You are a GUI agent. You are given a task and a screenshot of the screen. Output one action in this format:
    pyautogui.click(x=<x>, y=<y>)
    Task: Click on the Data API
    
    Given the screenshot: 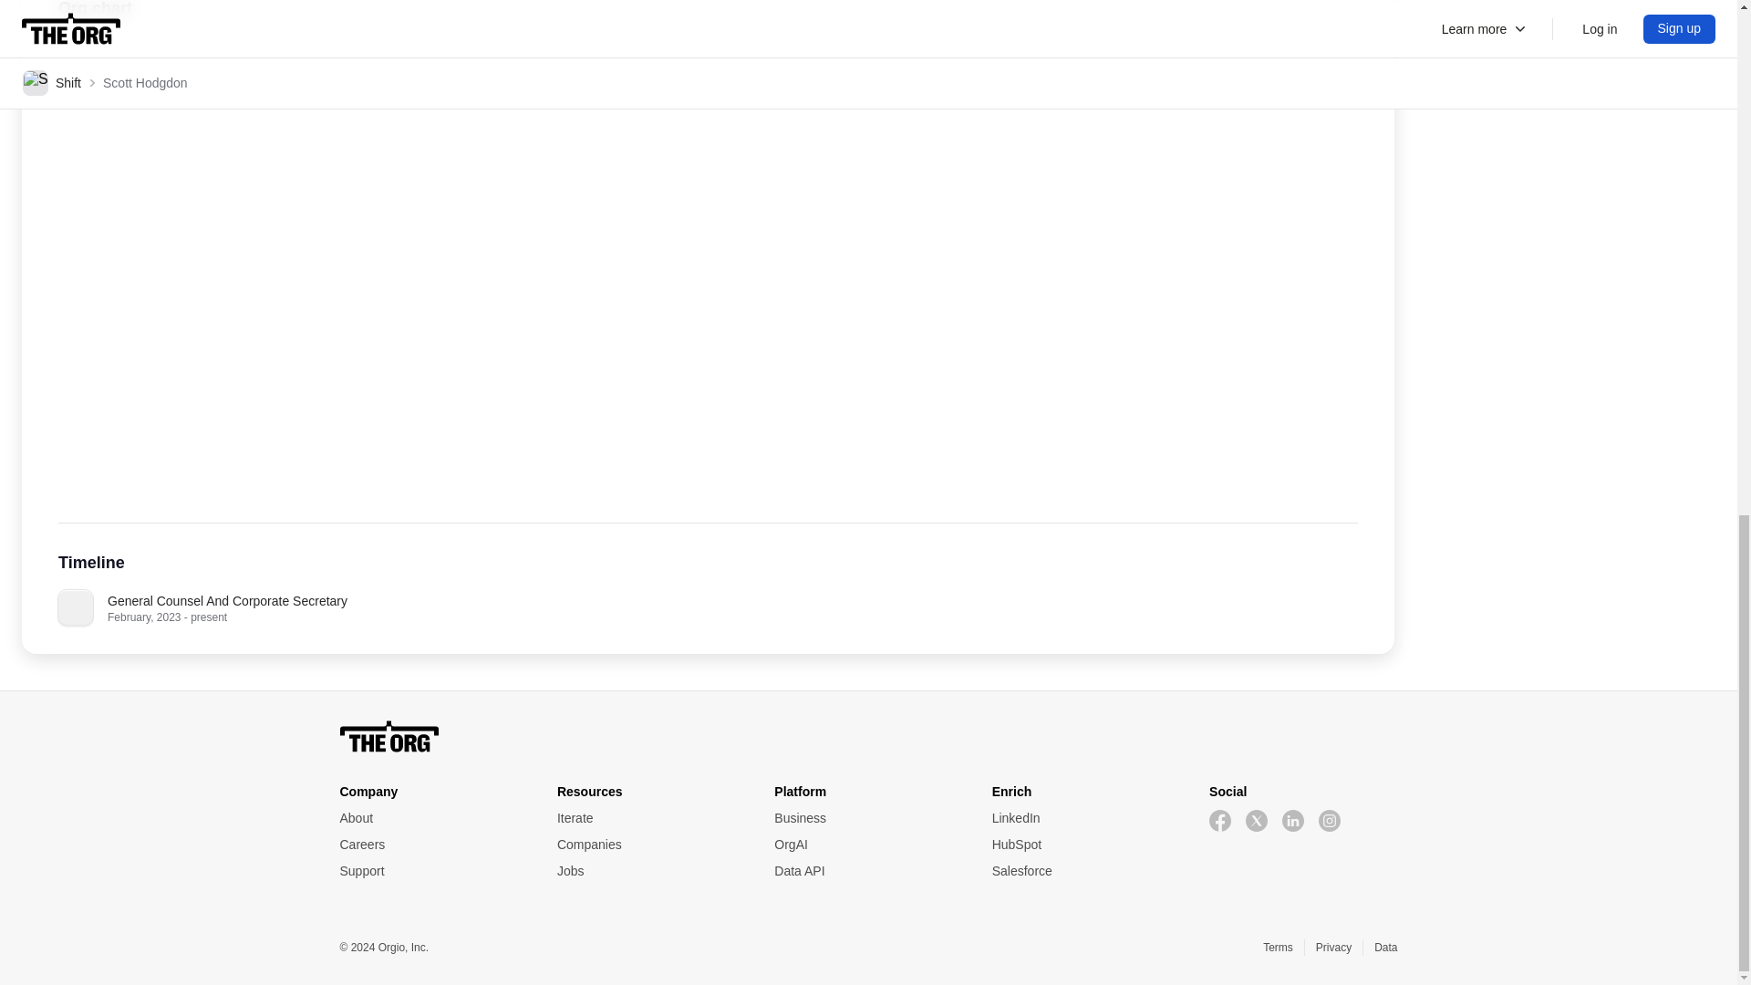 What is the action you would take?
    pyautogui.click(x=867, y=871)
    